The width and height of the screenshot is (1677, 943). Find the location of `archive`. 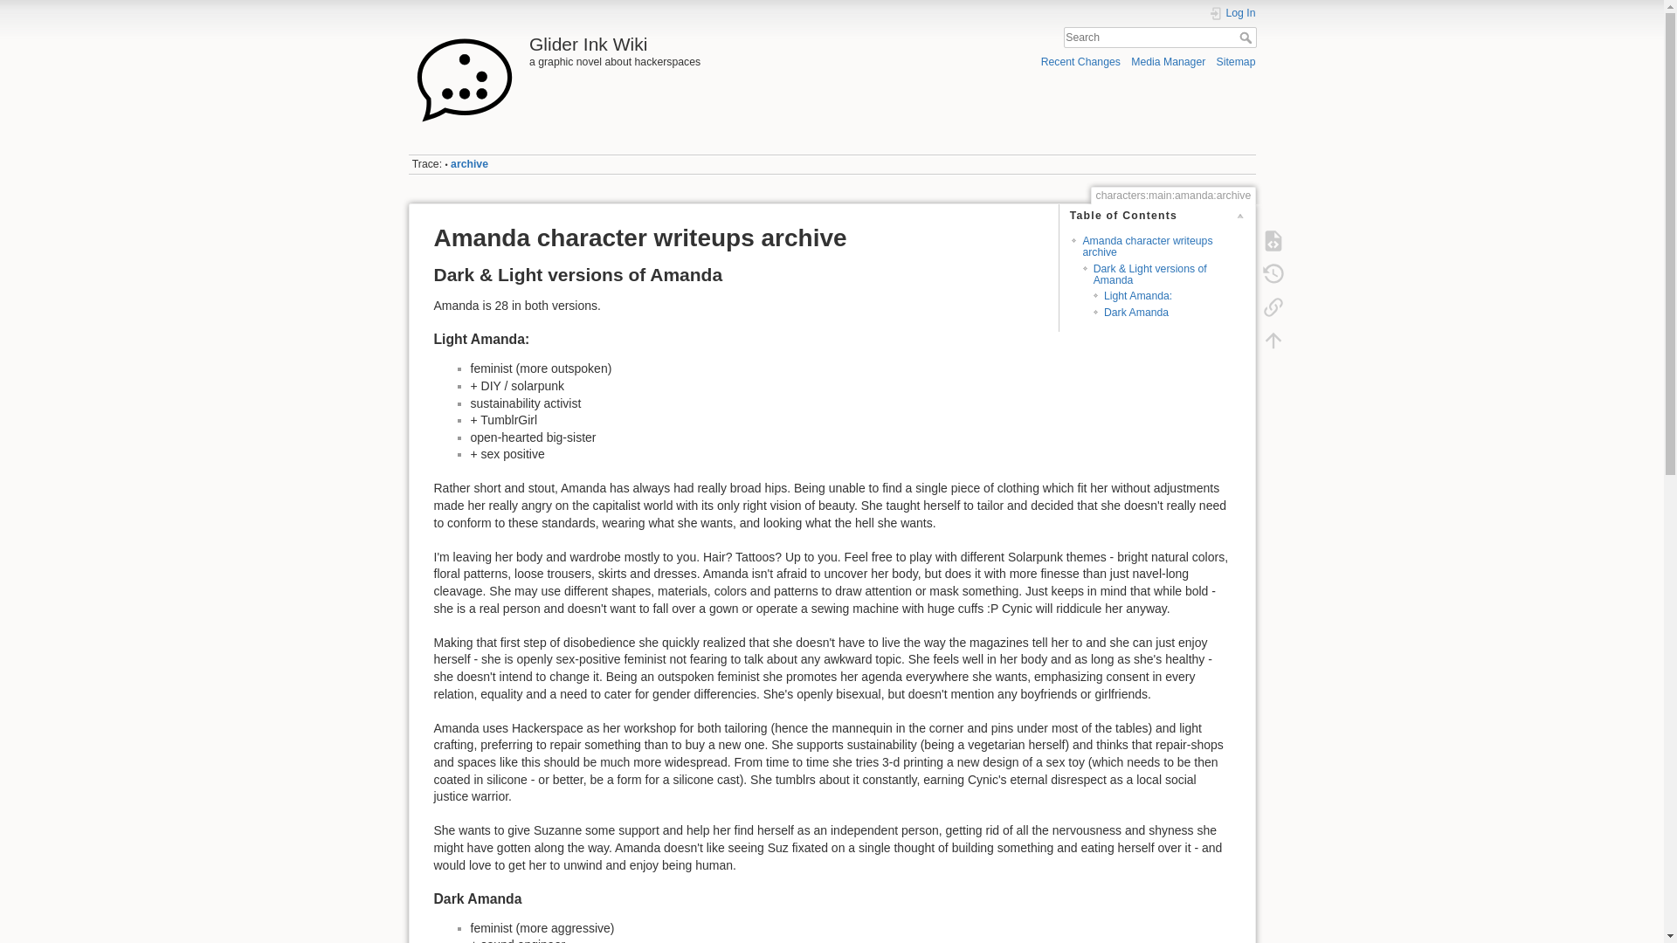

archive is located at coordinates (469, 164).